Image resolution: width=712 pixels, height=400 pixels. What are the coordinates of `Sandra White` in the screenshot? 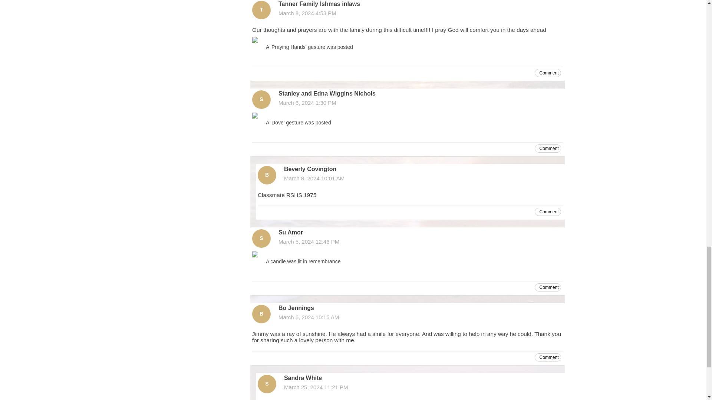 It's located at (267, 384).